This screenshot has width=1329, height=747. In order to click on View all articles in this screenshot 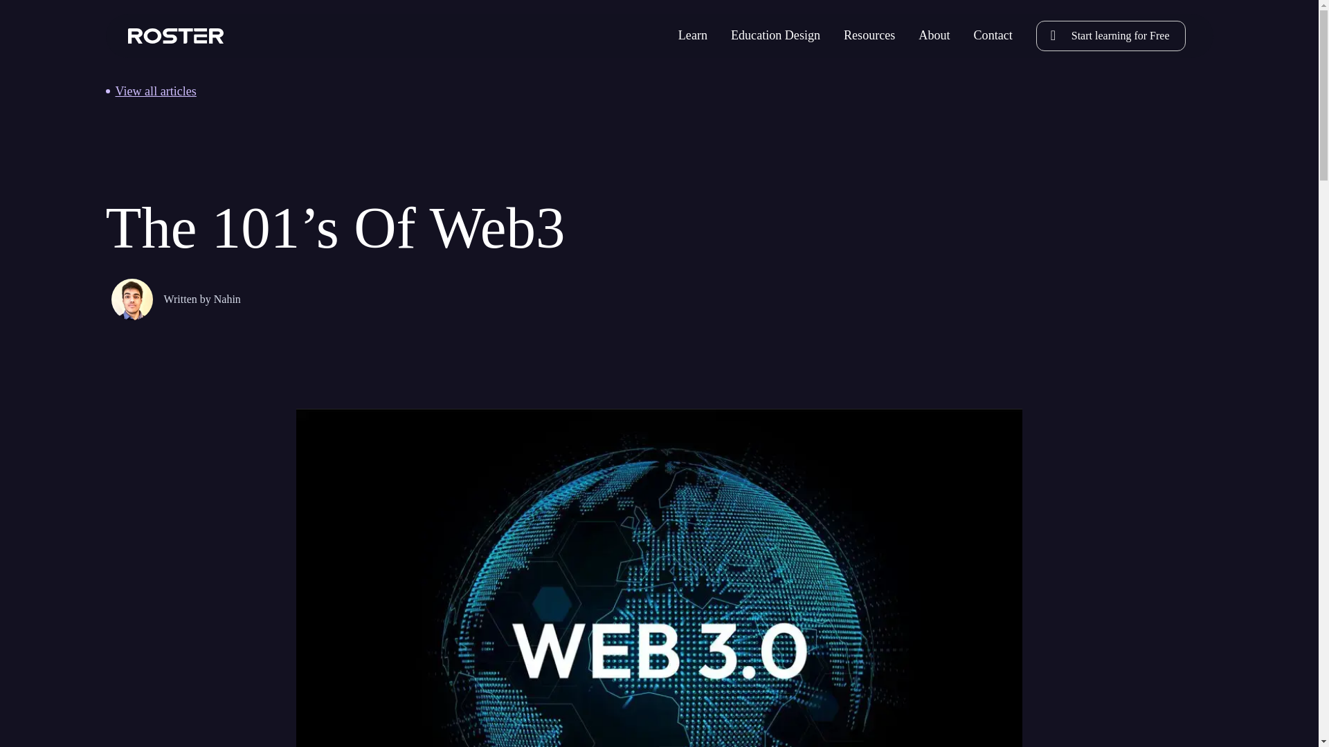, I will do `click(658, 91)`.